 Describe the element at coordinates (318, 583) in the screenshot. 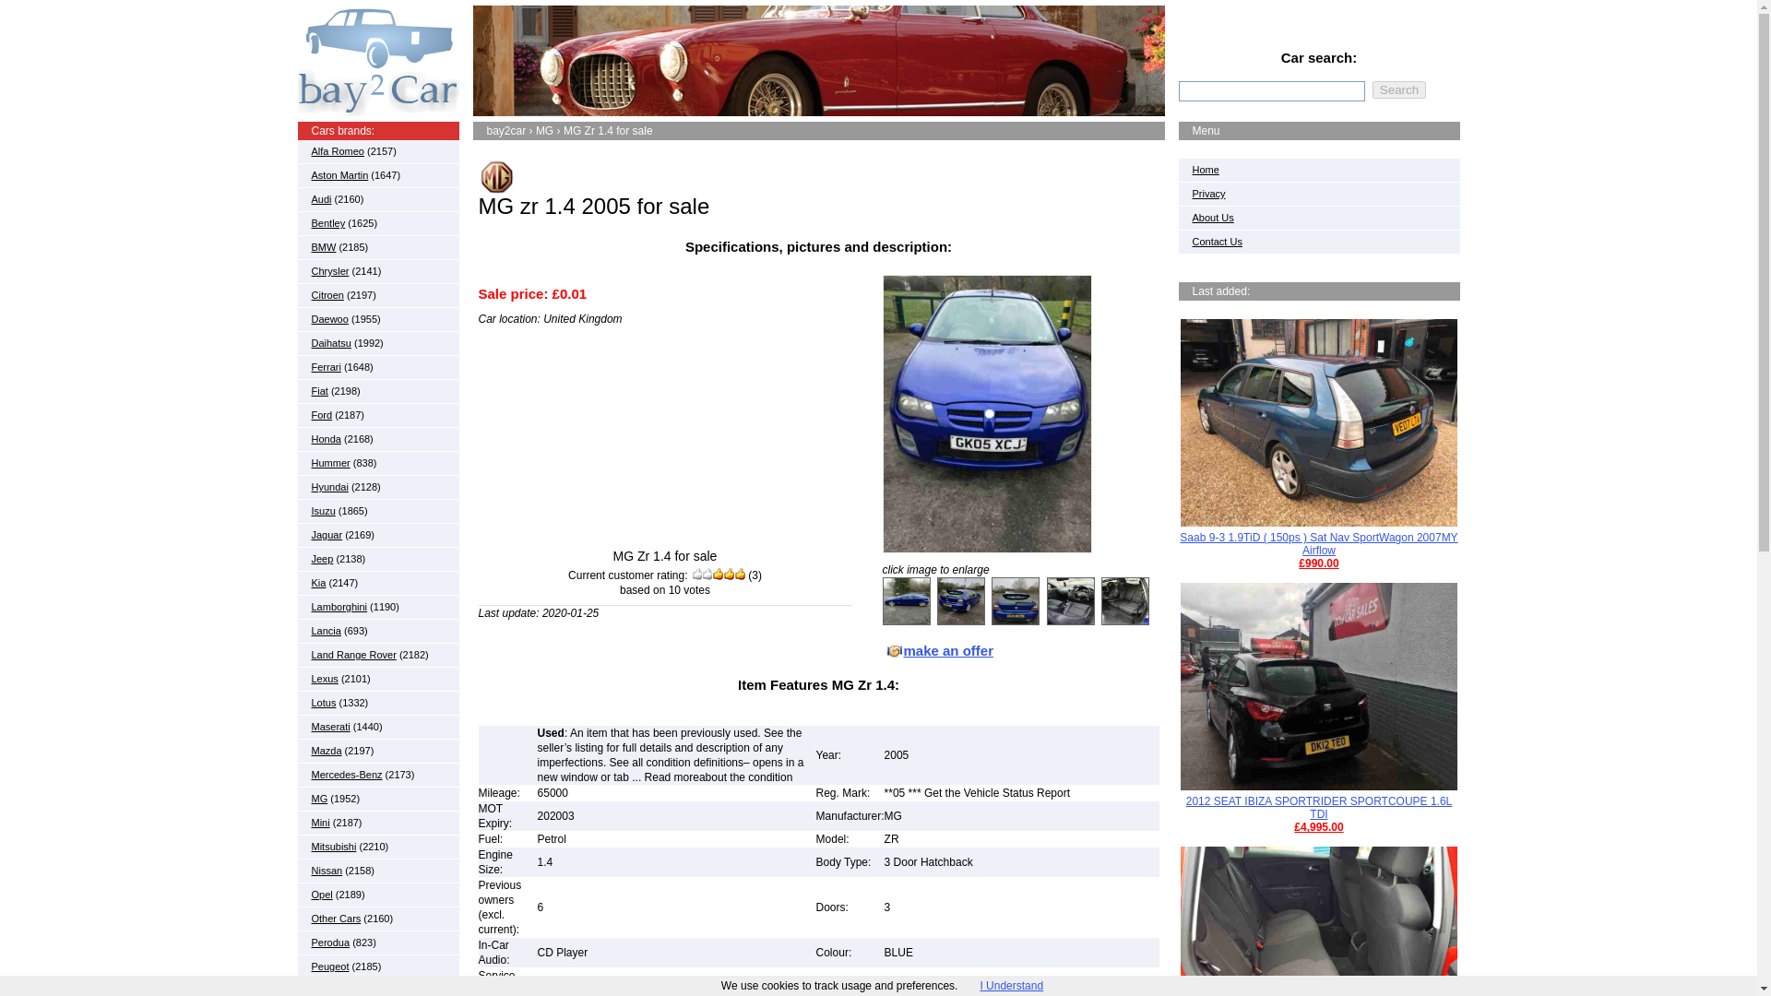

I see `Kia` at that location.